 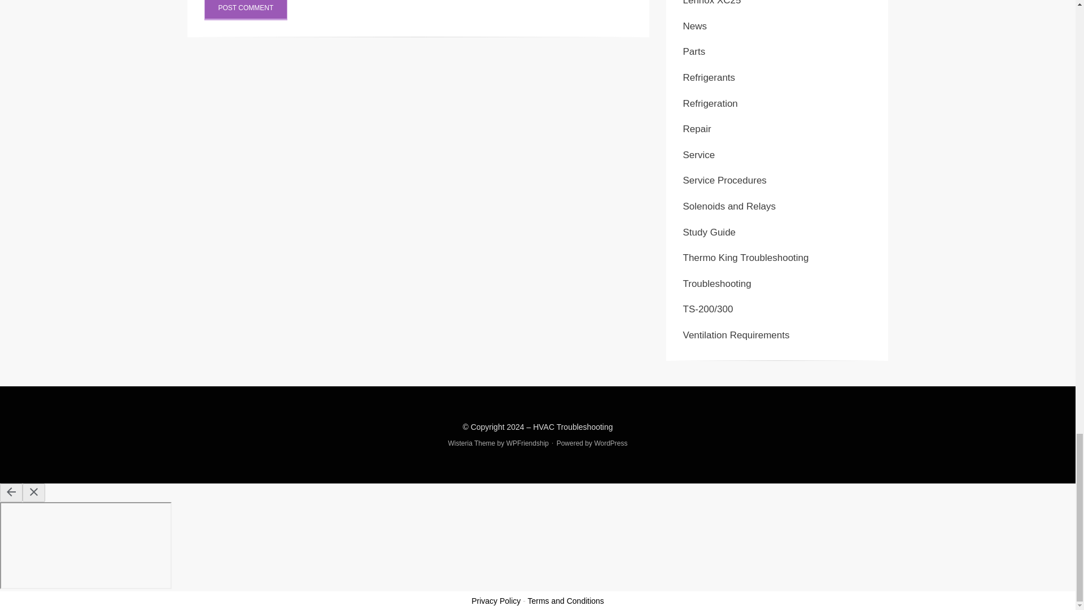 I want to click on WPFriendship, so click(x=527, y=443).